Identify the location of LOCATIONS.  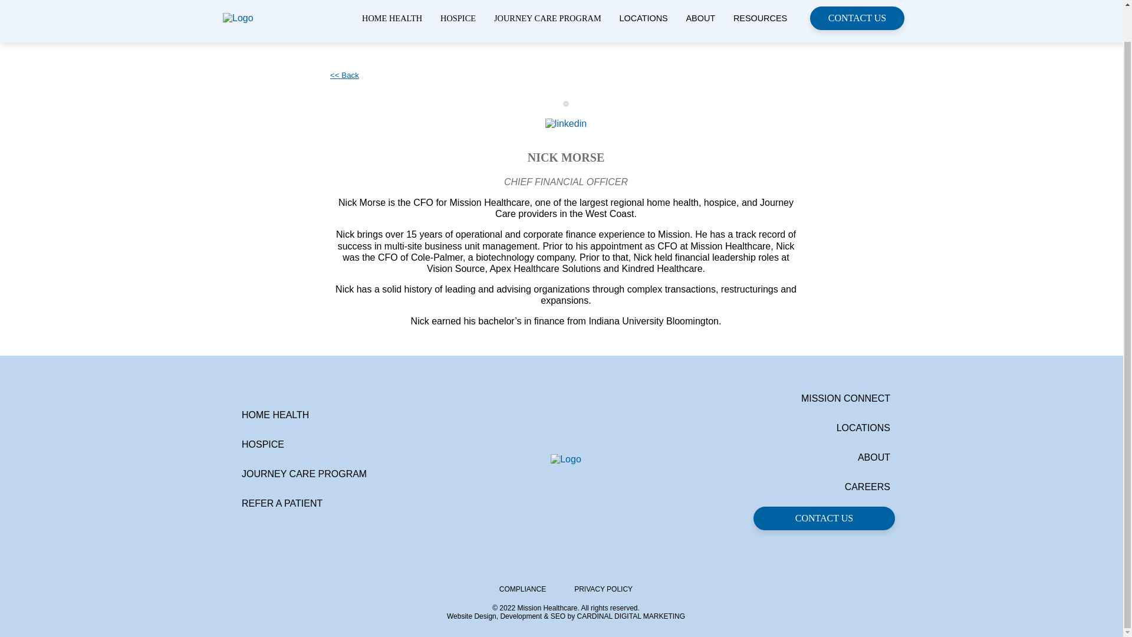
(643, 18).